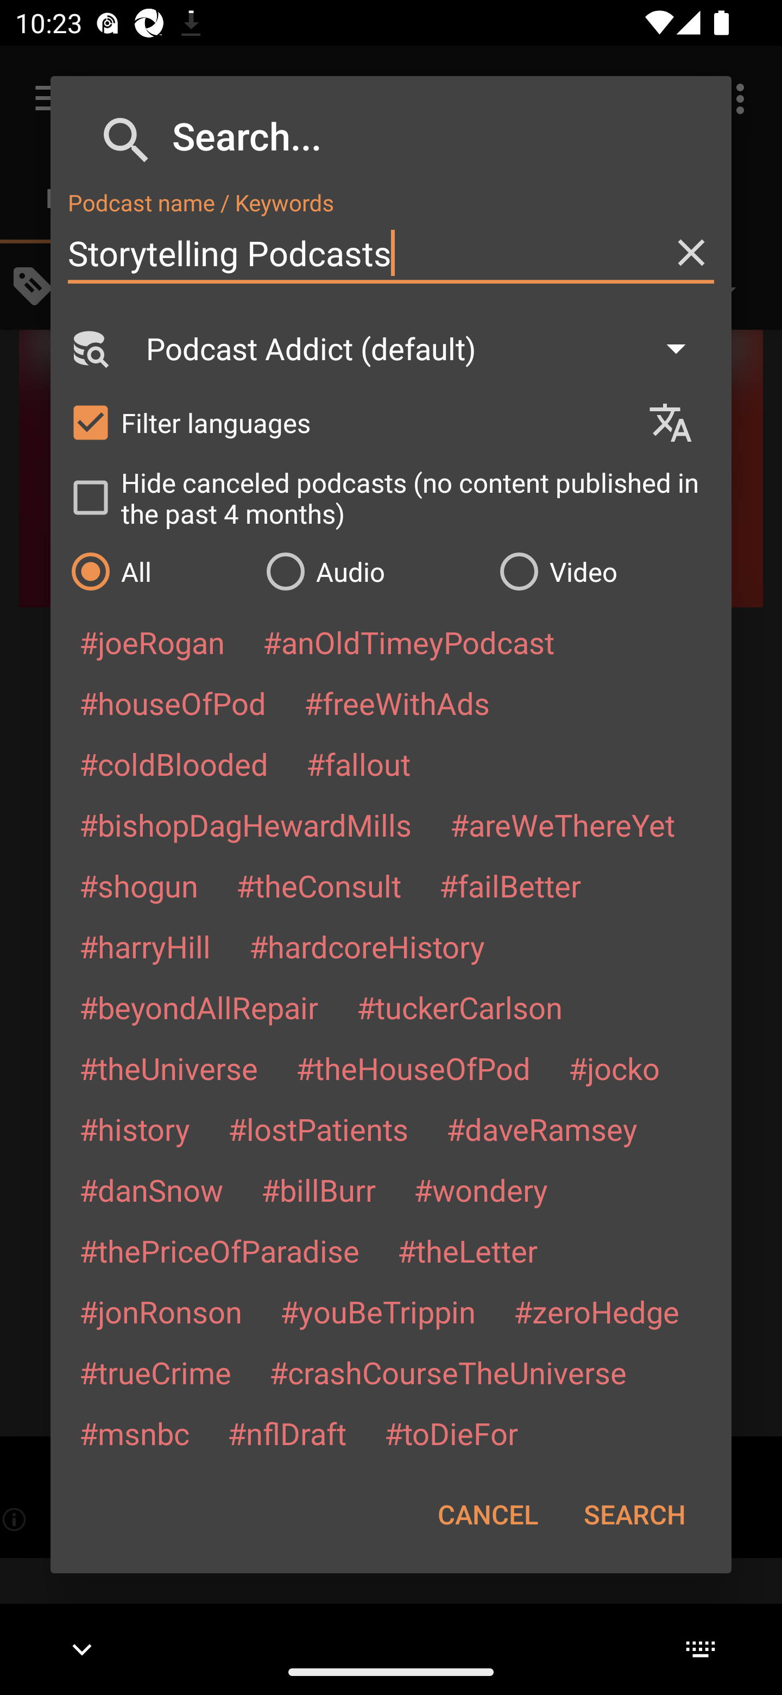 The width and height of the screenshot is (782, 1695). Describe the element at coordinates (152, 642) in the screenshot. I see `#joeRogan` at that location.